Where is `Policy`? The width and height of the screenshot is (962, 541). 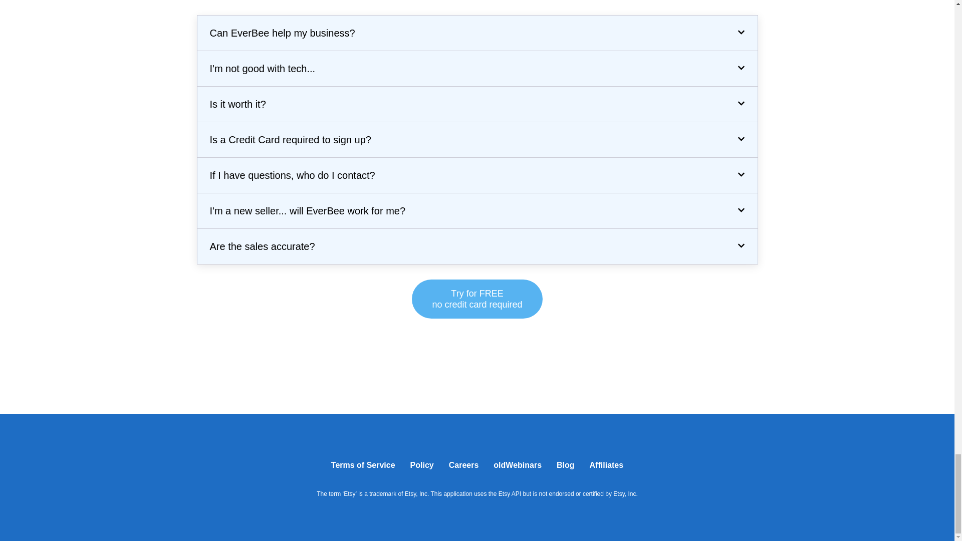 Policy is located at coordinates (422, 465).